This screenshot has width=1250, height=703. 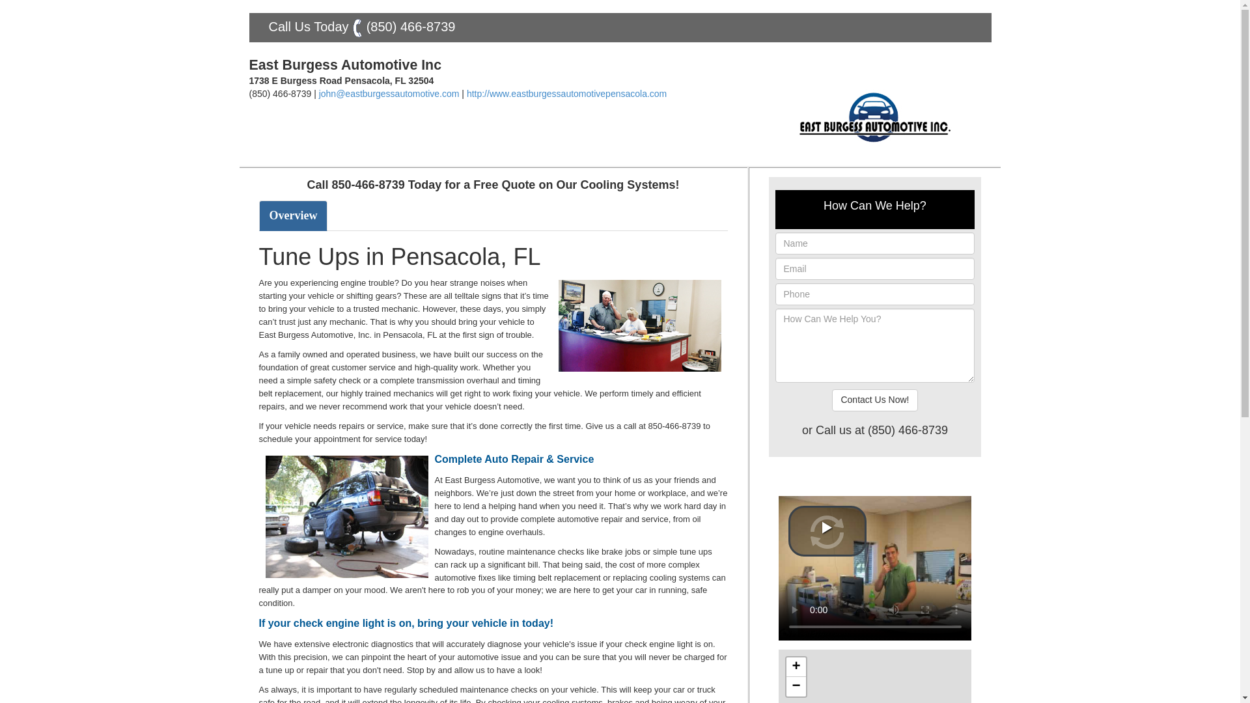 I want to click on Zoom in, so click(x=796, y=667).